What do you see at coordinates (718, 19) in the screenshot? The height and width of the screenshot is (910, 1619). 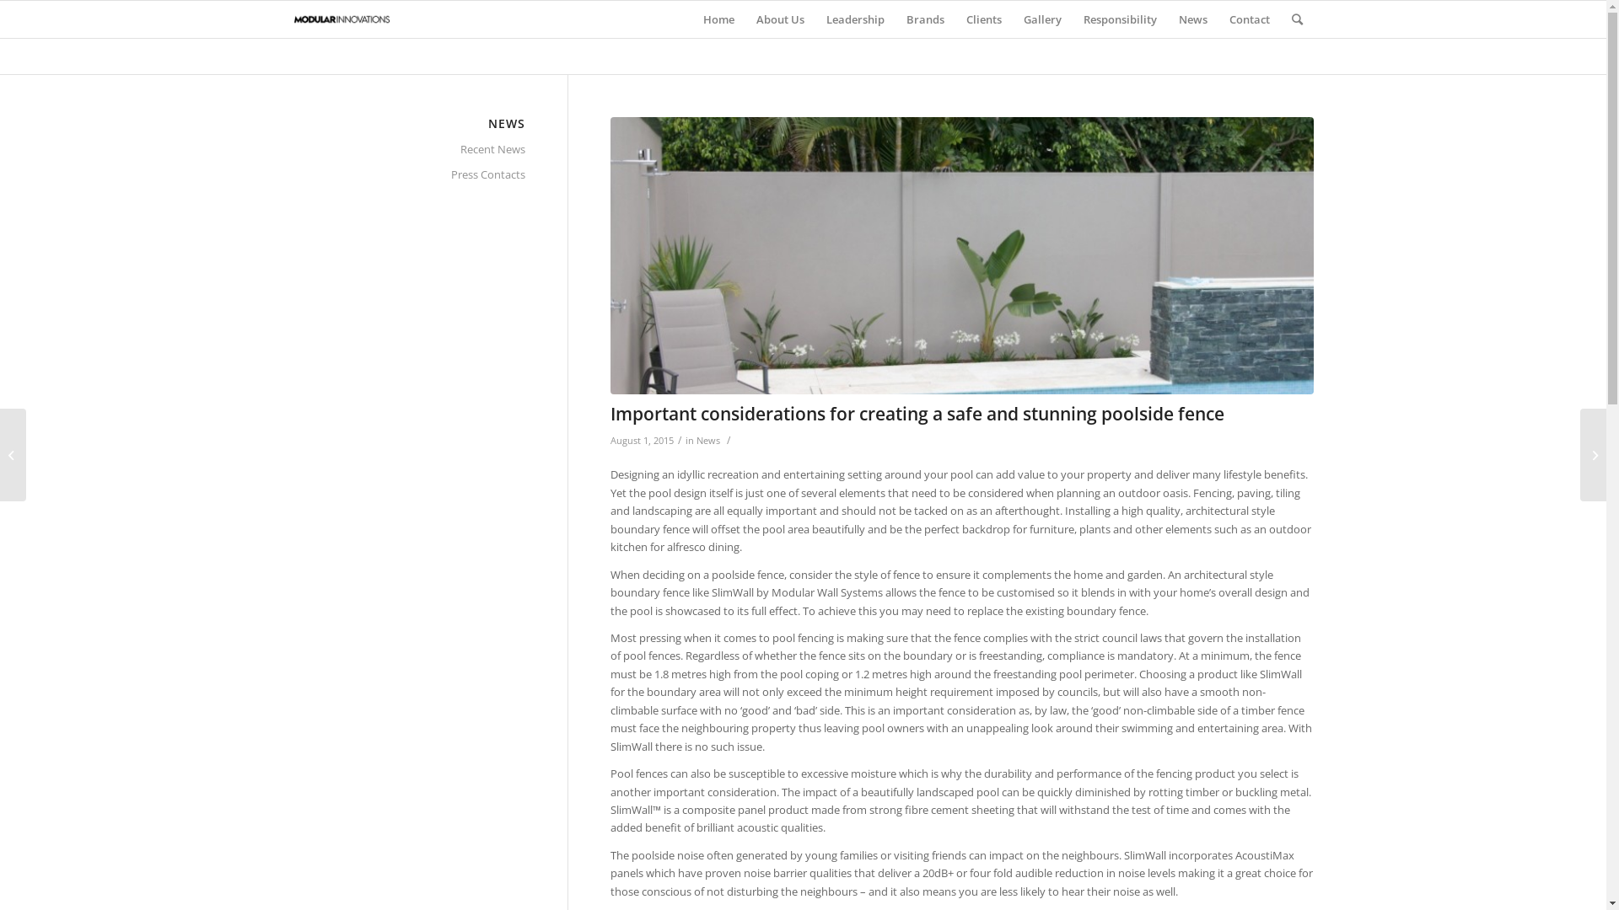 I see `Home` at bounding box center [718, 19].